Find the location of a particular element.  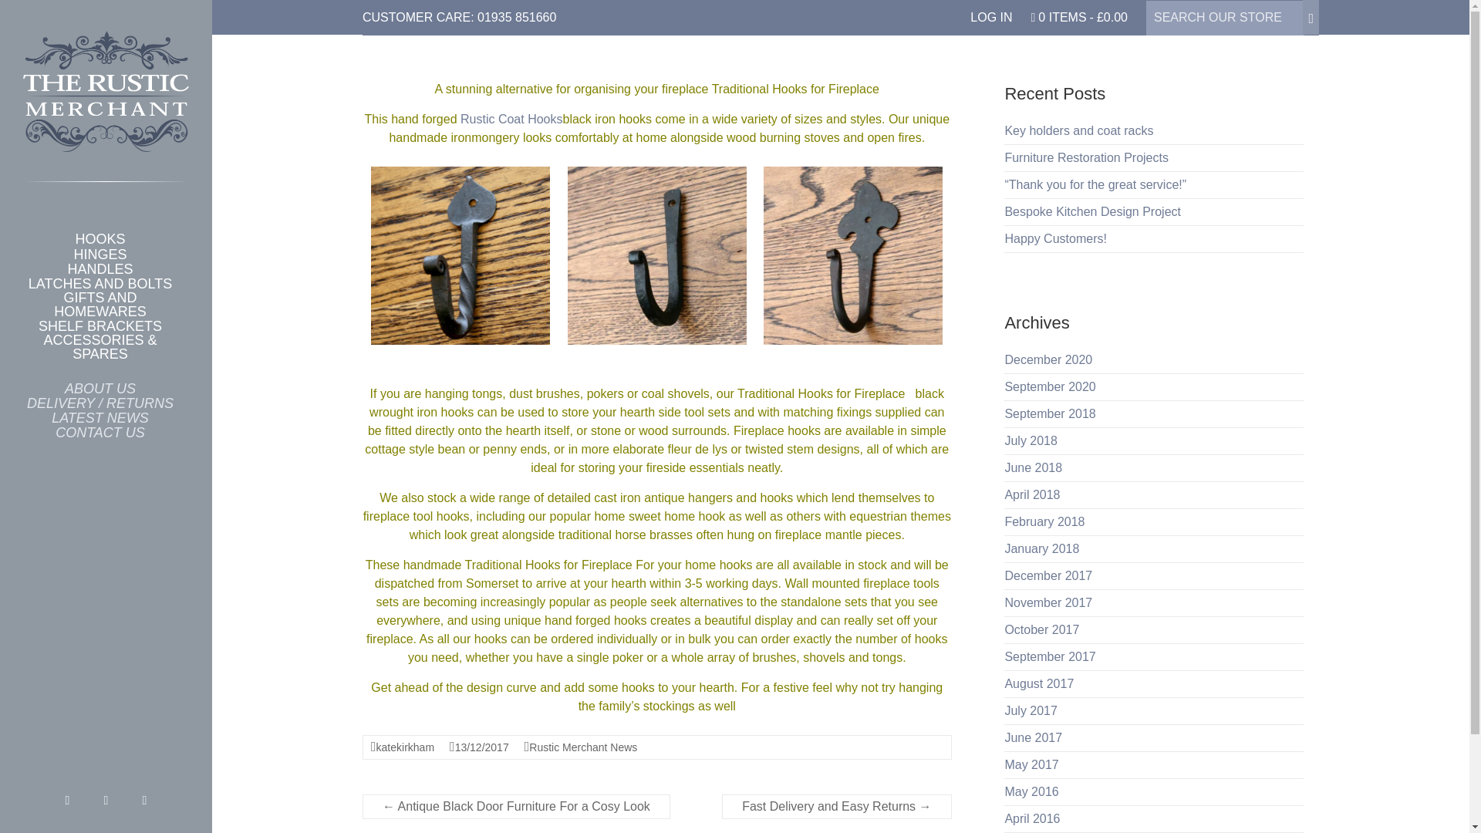

LOG IN is located at coordinates (990, 12).